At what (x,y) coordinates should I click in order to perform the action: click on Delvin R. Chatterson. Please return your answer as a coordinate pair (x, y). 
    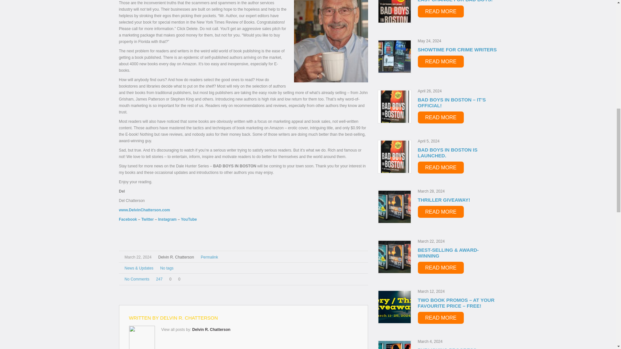
    Looking at the image, I should click on (176, 257).